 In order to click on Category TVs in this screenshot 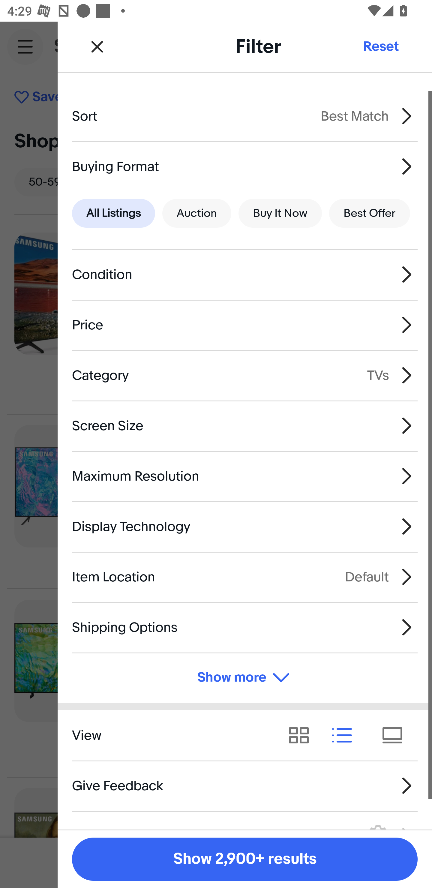, I will do `click(245, 375)`.